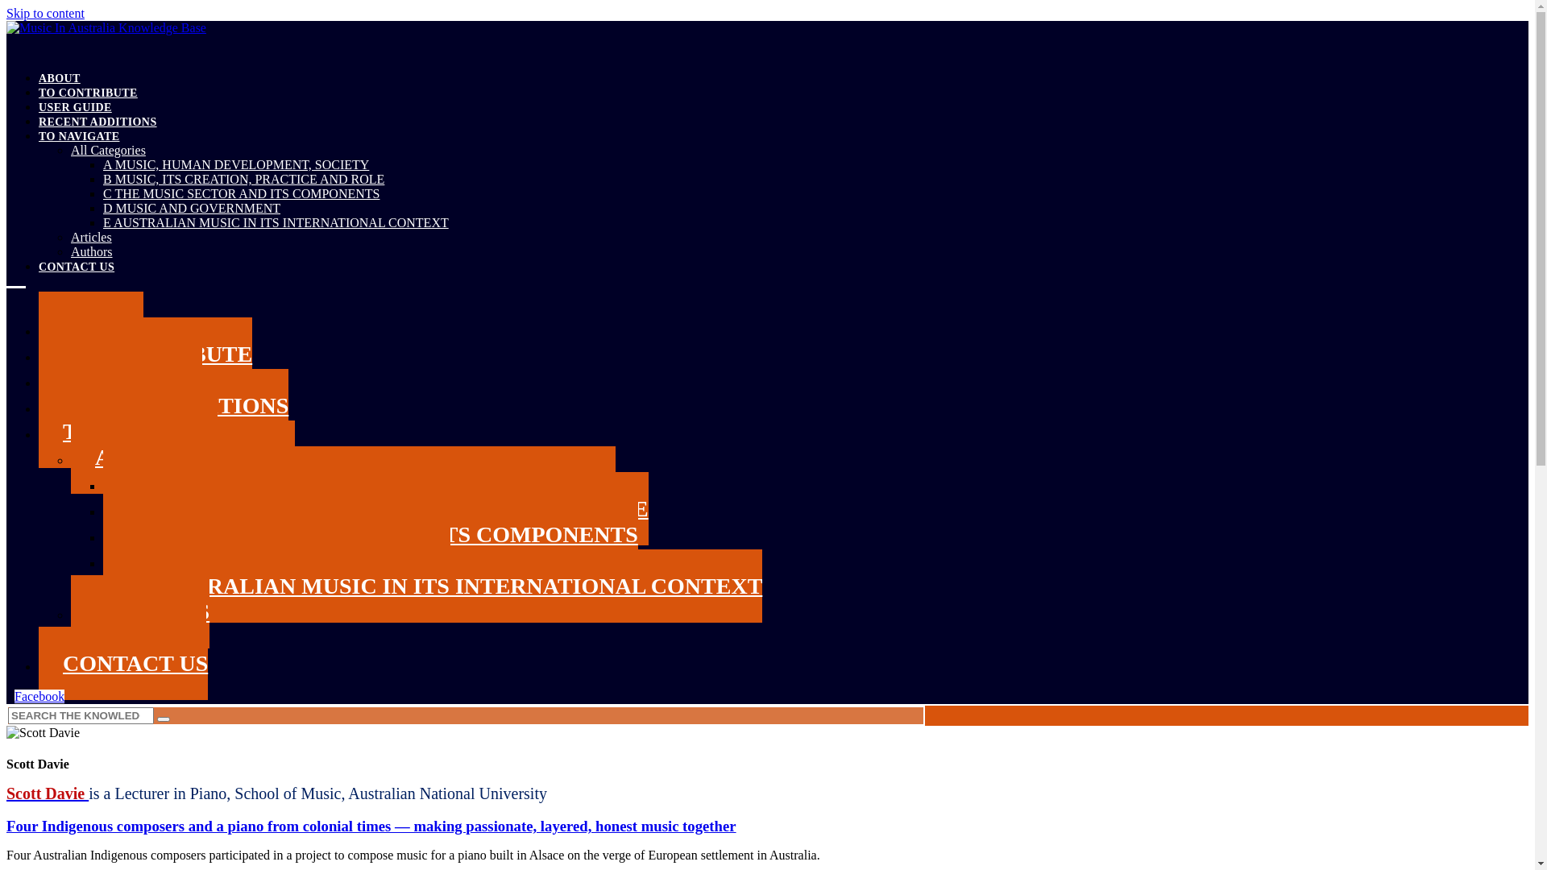 This screenshot has height=870, width=1547. I want to click on Articles, so click(92, 237).